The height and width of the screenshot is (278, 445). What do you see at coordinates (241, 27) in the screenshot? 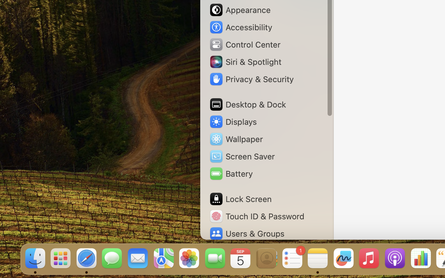
I see `Accessibility` at bounding box center [241, 27].